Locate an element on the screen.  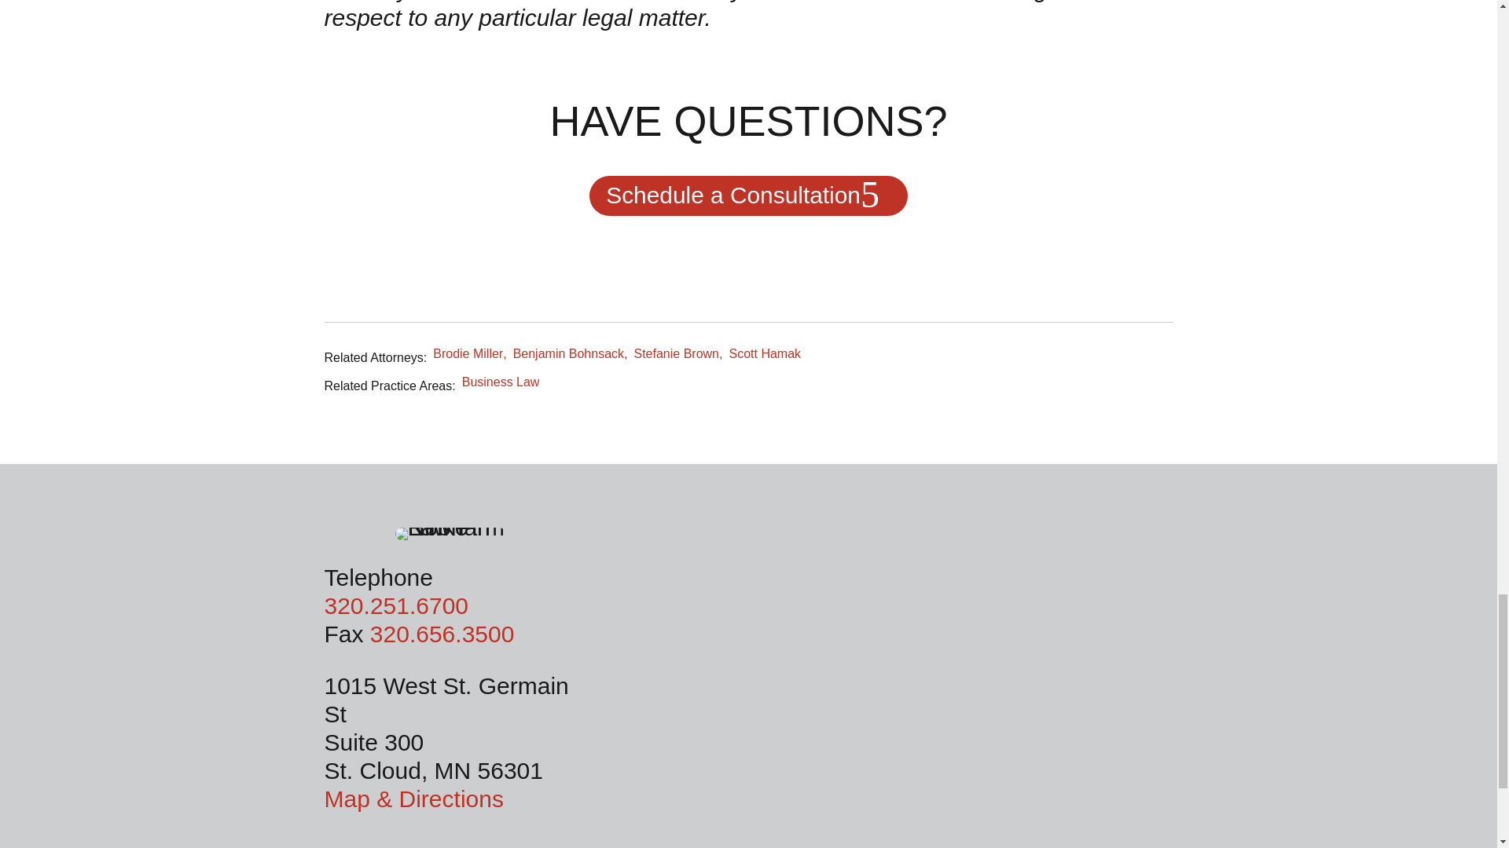
Rinke Noonan Law Firm is located at coordinates (450, 533).